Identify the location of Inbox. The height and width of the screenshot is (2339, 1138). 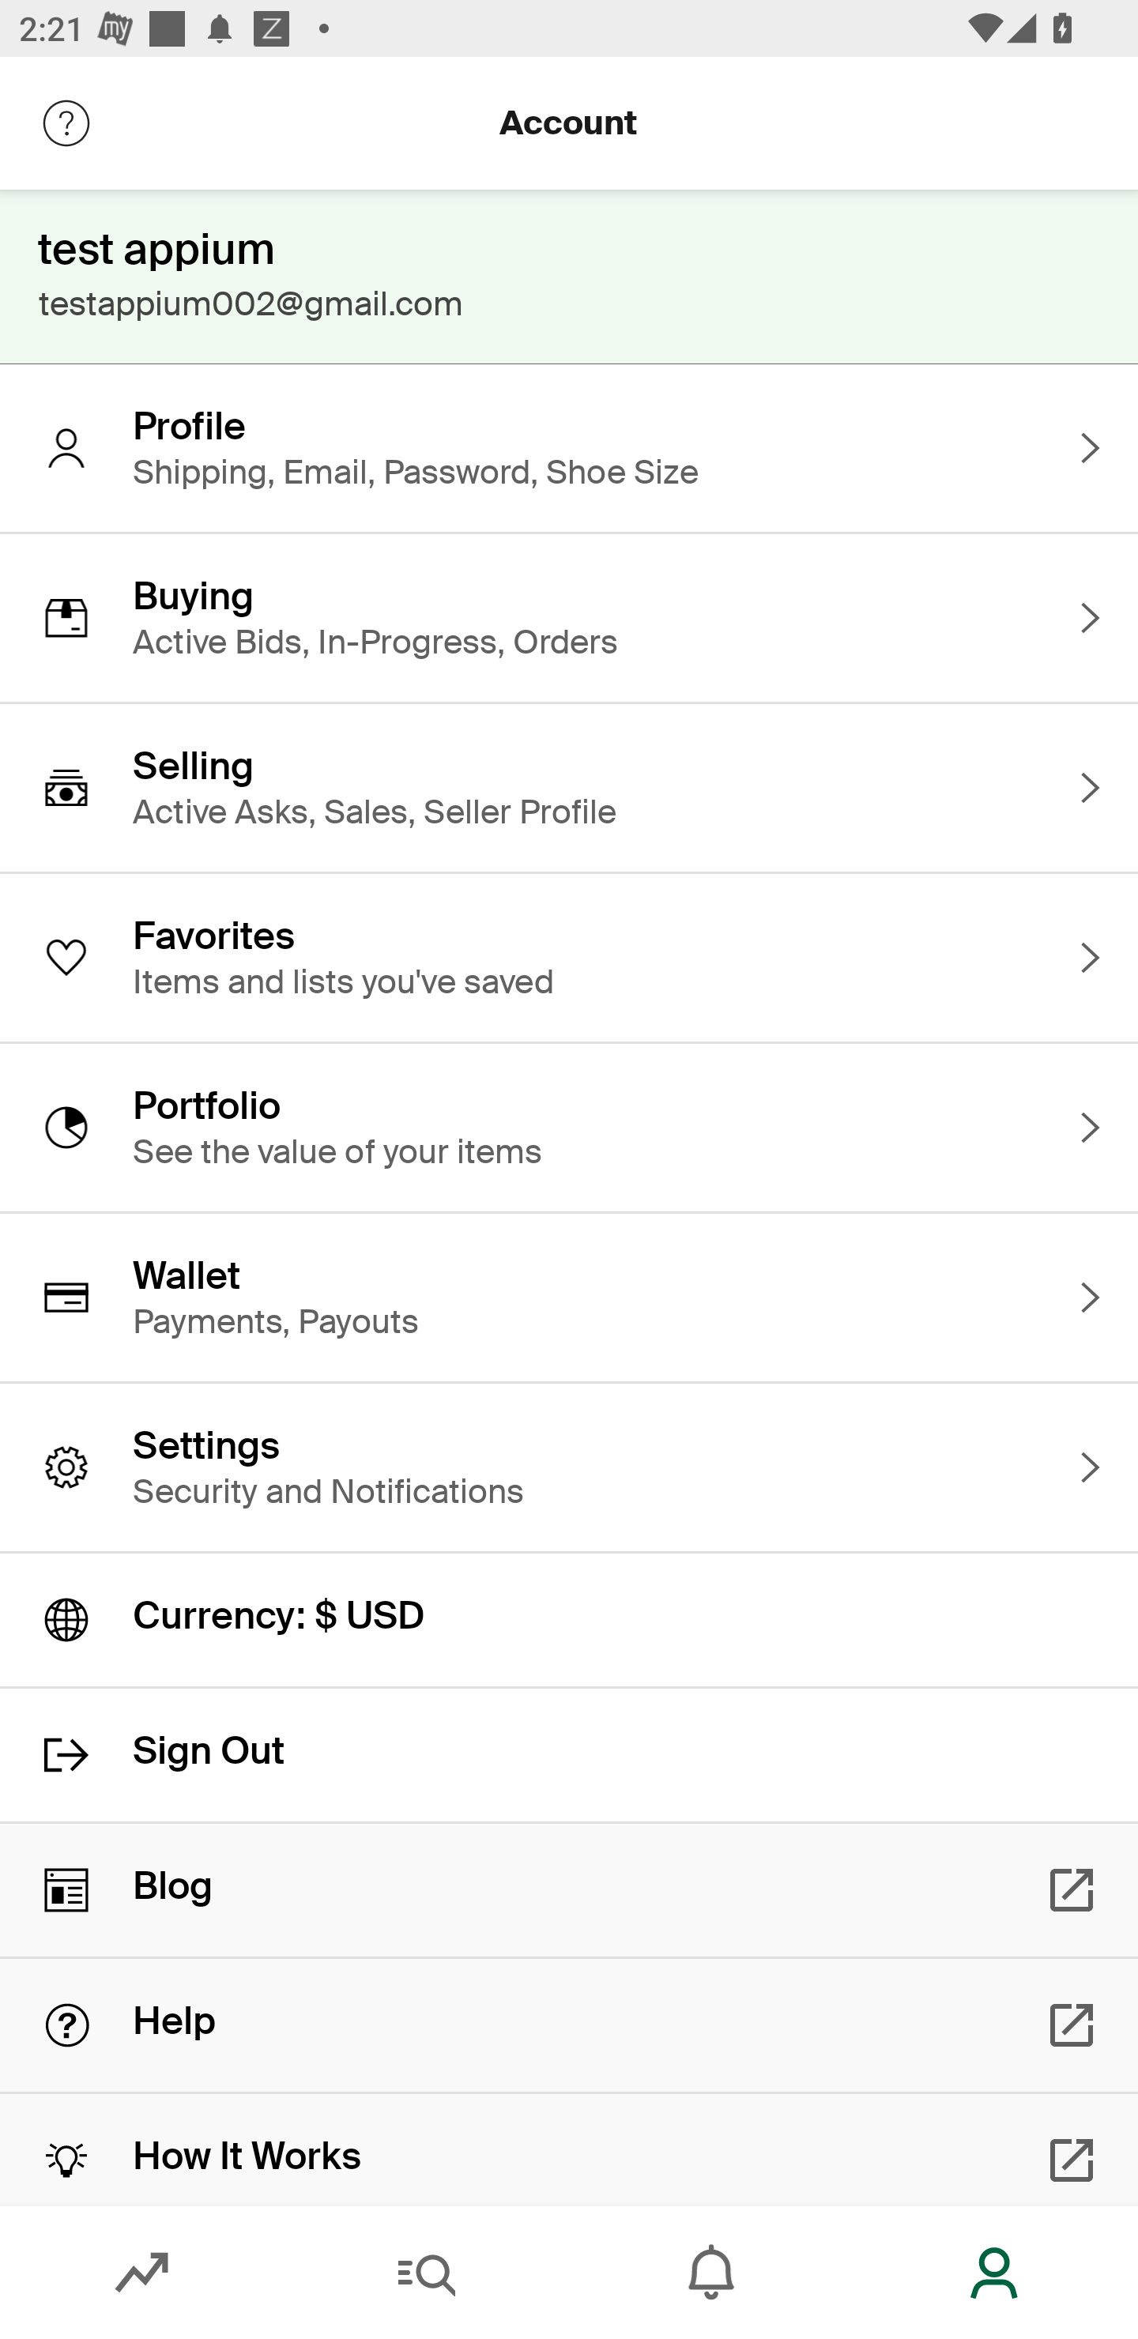
(711, 2273).